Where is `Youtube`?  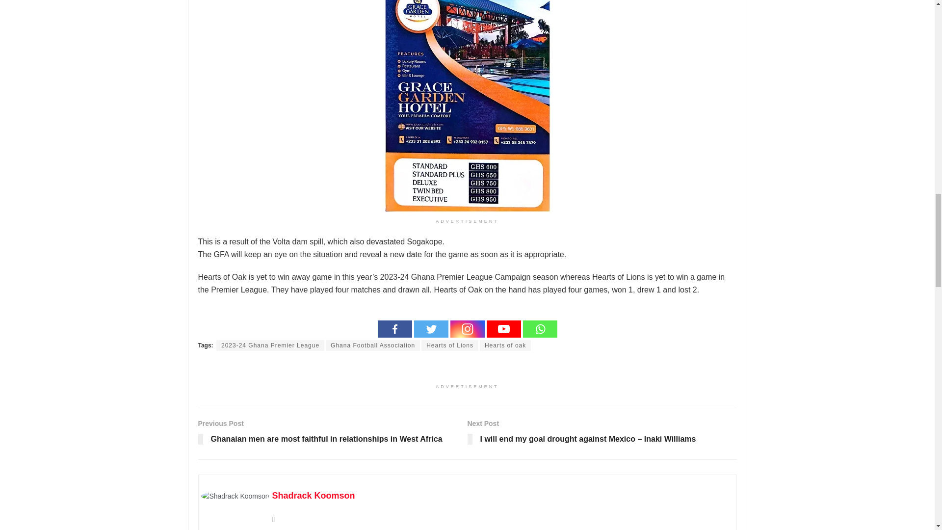
Youtube is located at coordinates (503, 329).